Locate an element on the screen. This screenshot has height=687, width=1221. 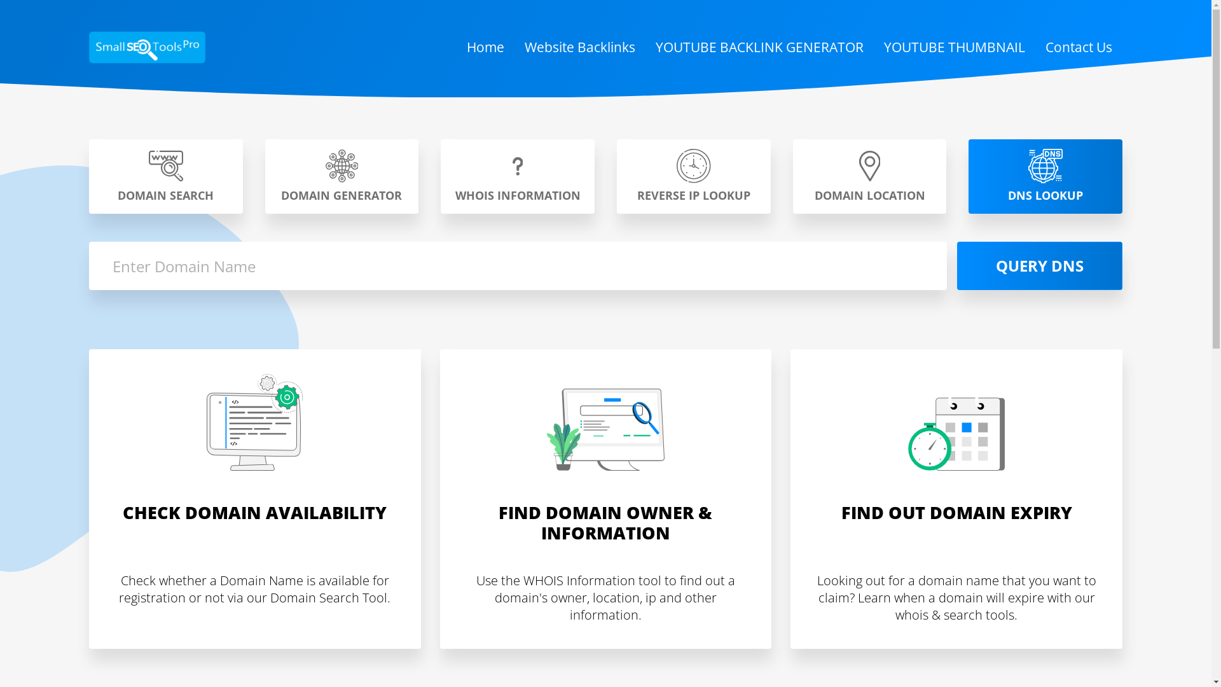
Website Backlinks is located at coordinates (580, 48).